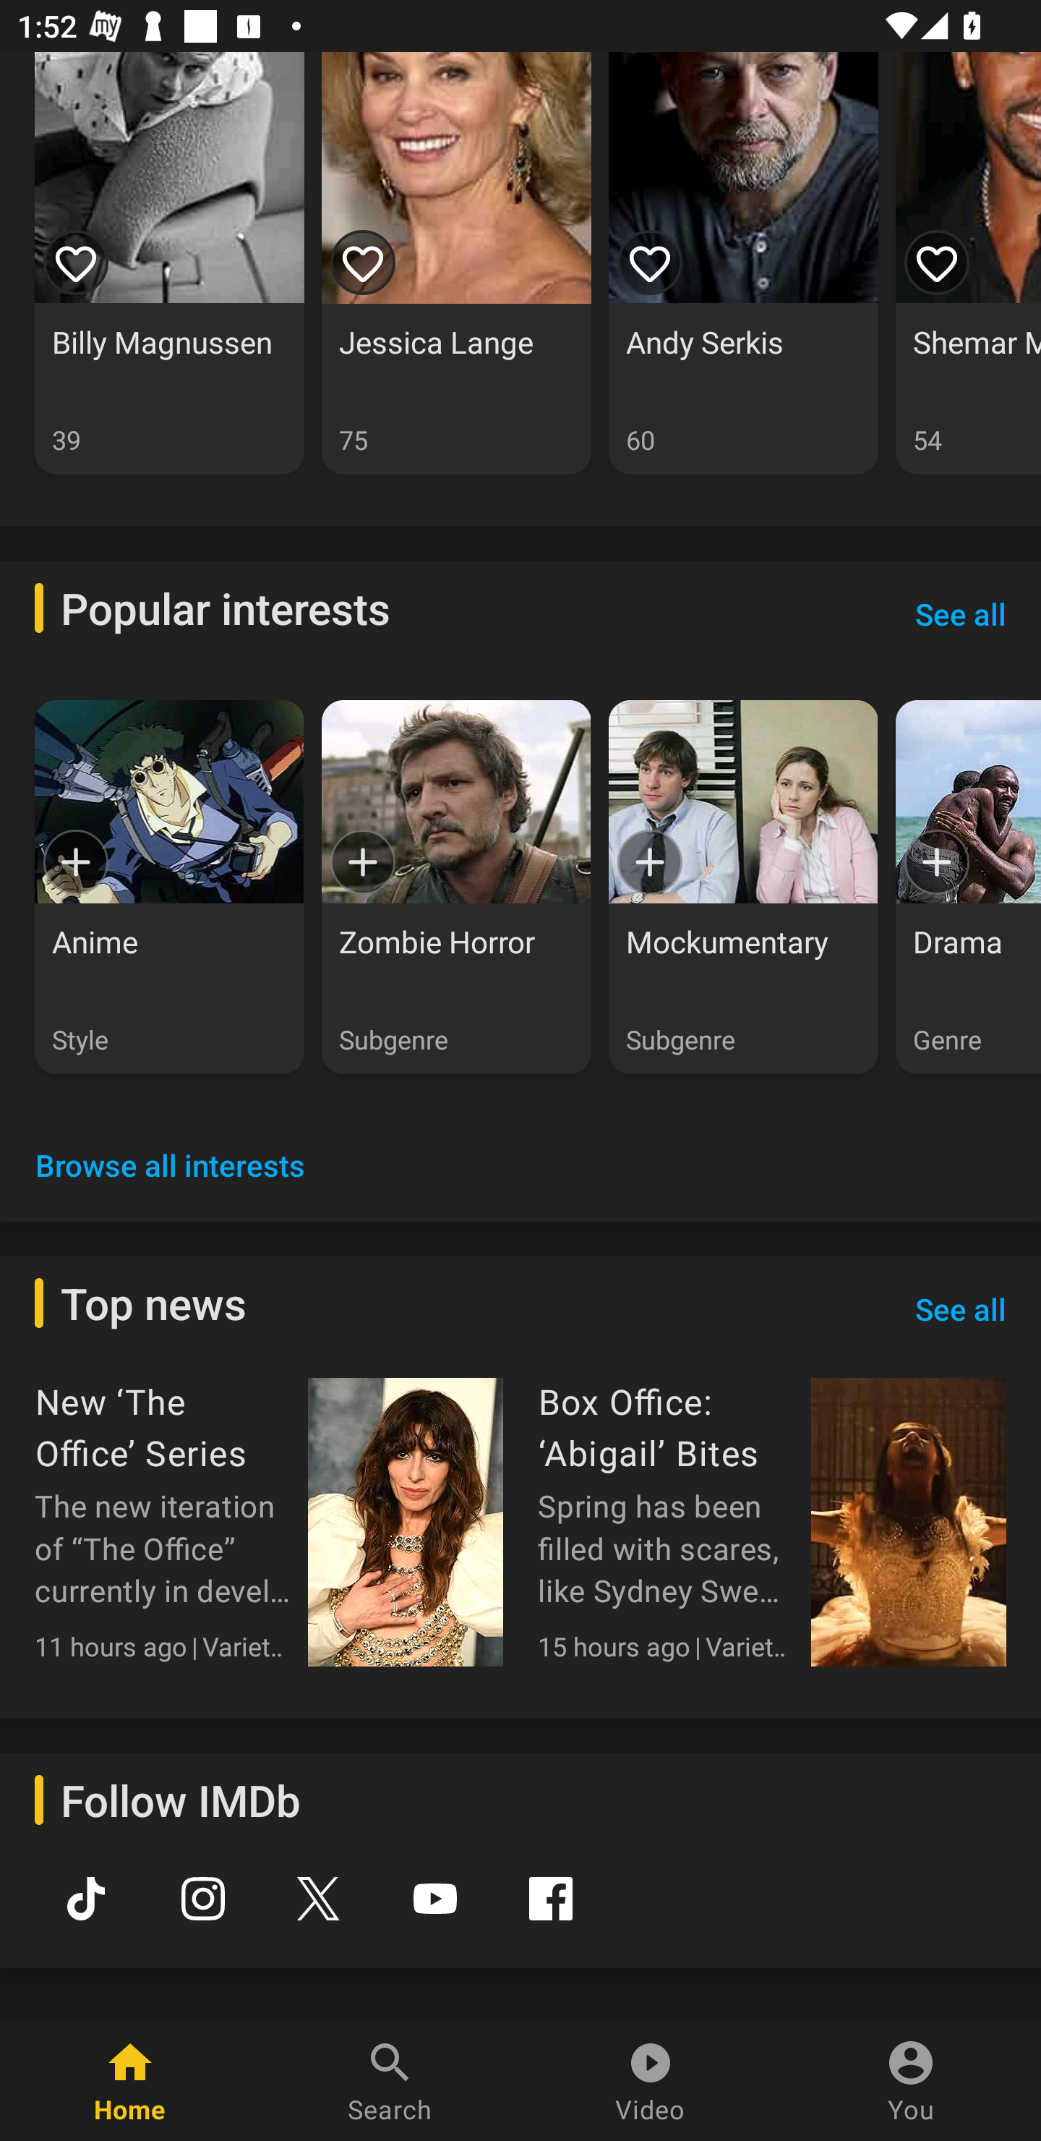  What do you see at coordinates (170, 1165) in the screenshot?
I see `Browse all interests` at bounding box center [170, 1165].